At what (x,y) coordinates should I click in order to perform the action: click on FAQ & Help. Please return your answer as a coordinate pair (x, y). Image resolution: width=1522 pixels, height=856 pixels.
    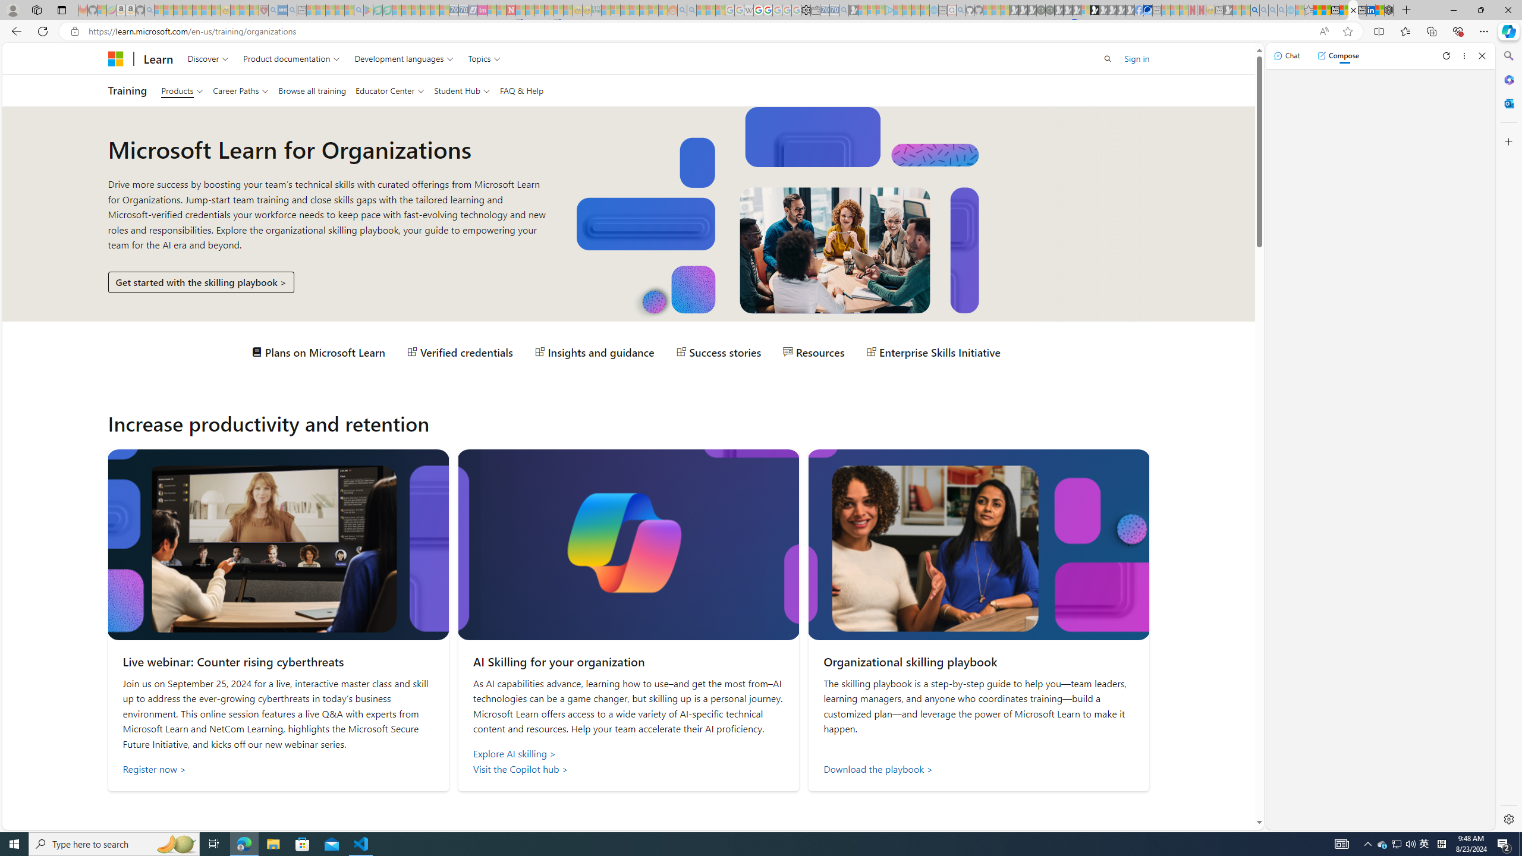
    Looking at the image, I should click on (522, 90).